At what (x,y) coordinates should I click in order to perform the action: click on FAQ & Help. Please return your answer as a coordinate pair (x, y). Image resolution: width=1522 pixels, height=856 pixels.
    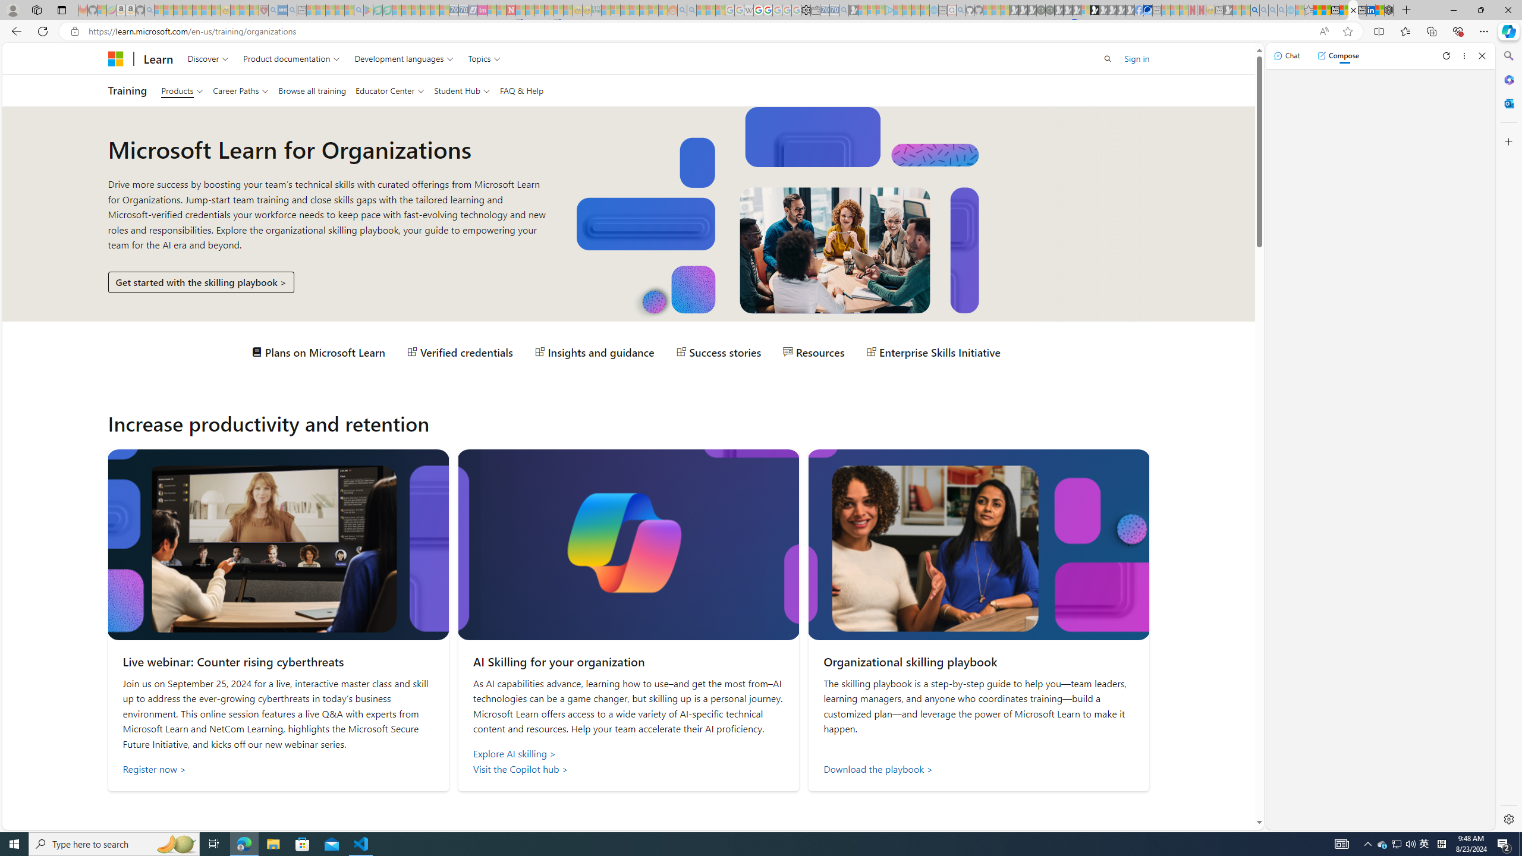
    Looking at the image, I should click on (522, 90).